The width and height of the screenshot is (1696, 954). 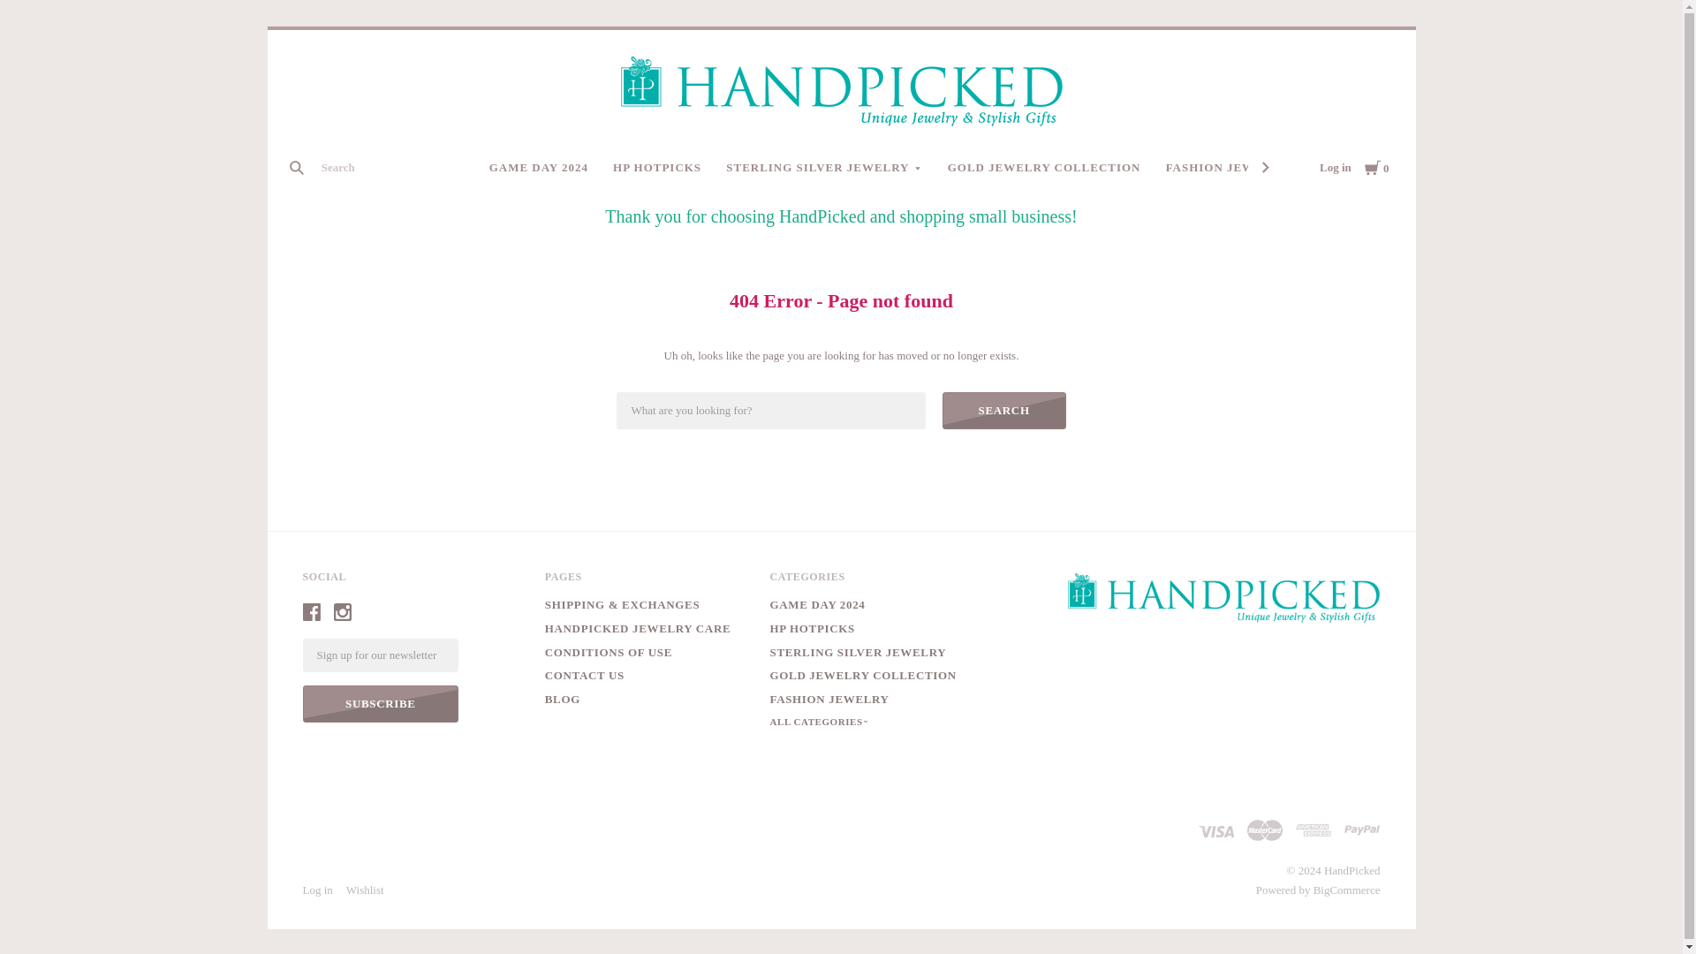 I want to click on HP HOTPICKS, so click(x=657, y=168).